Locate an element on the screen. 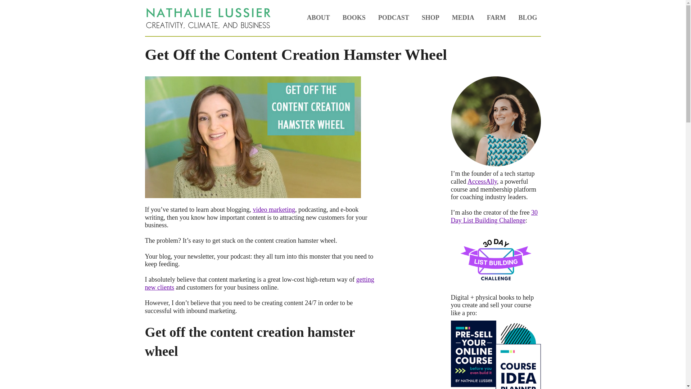 The image size is (691, 389). BOOKS is located at coordinates (354, 18).